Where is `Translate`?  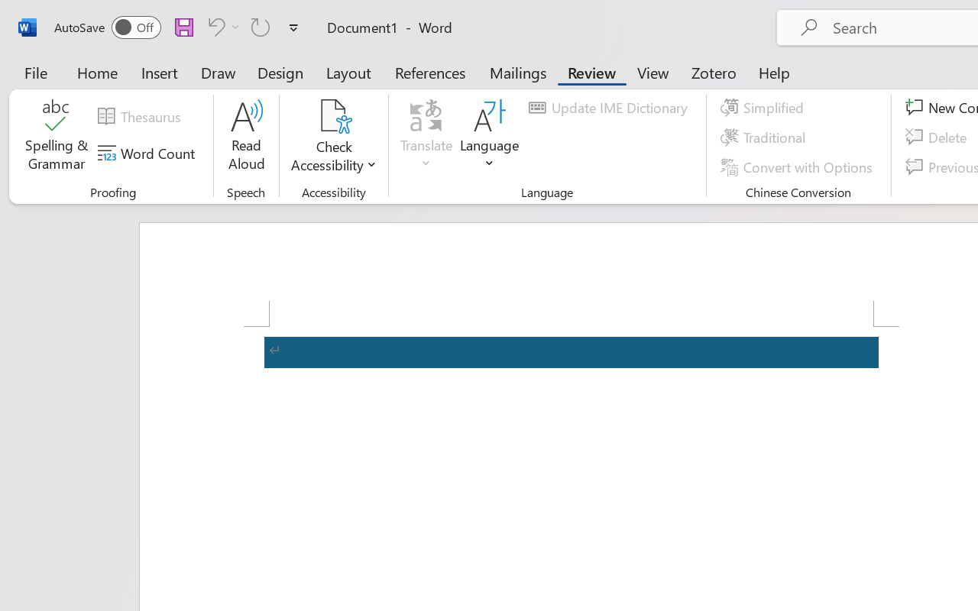
Translate is located at coordinates (426, 137).